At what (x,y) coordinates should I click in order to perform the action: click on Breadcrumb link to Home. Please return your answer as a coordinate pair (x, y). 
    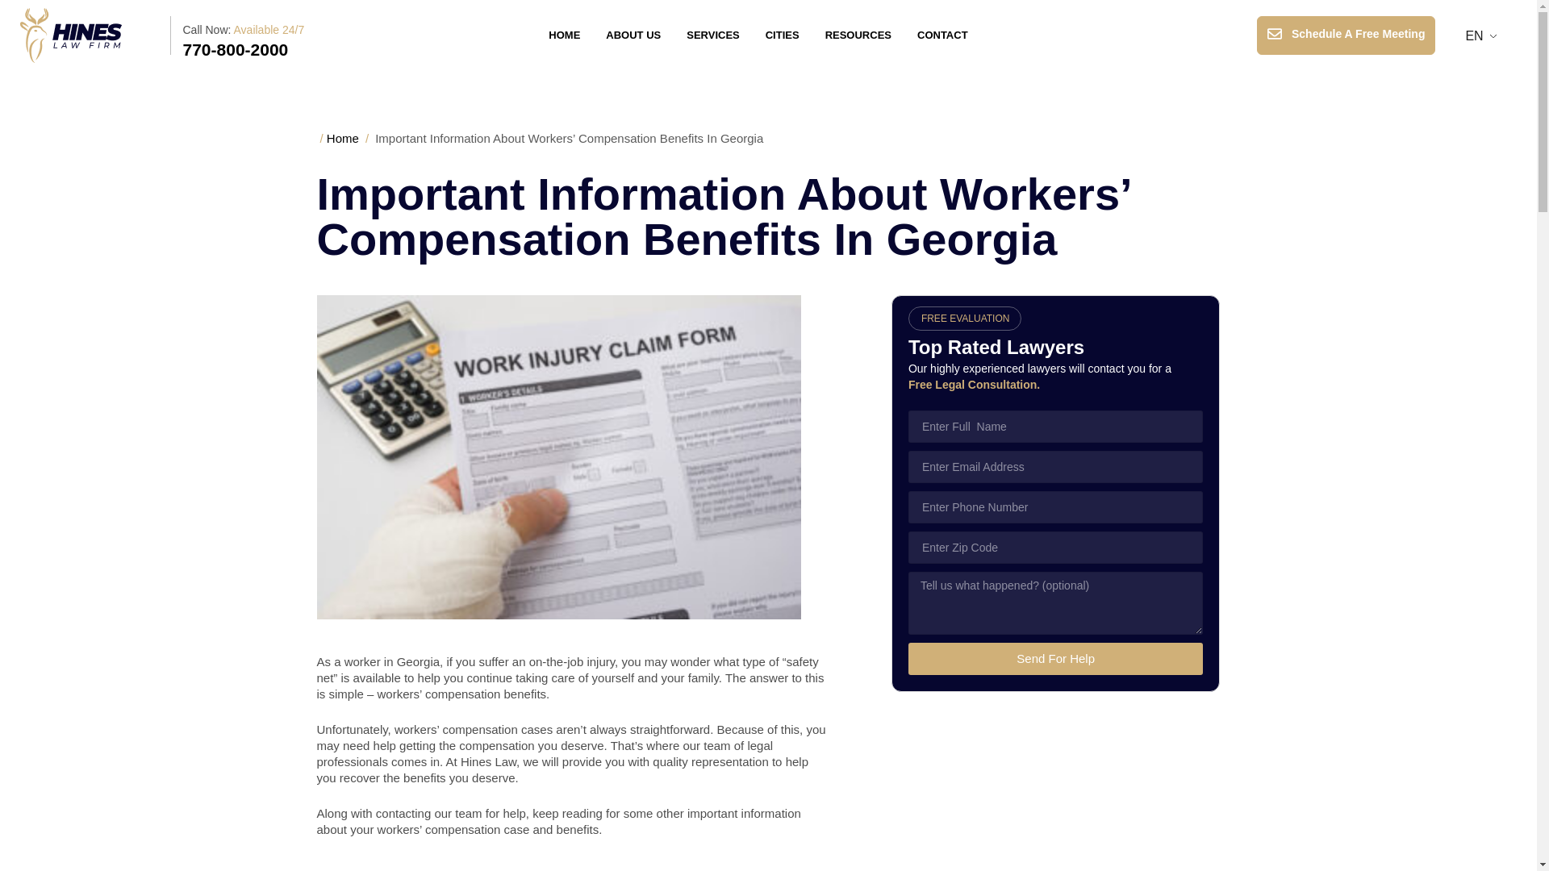
    Looking at the image, I should click on (343, 139).